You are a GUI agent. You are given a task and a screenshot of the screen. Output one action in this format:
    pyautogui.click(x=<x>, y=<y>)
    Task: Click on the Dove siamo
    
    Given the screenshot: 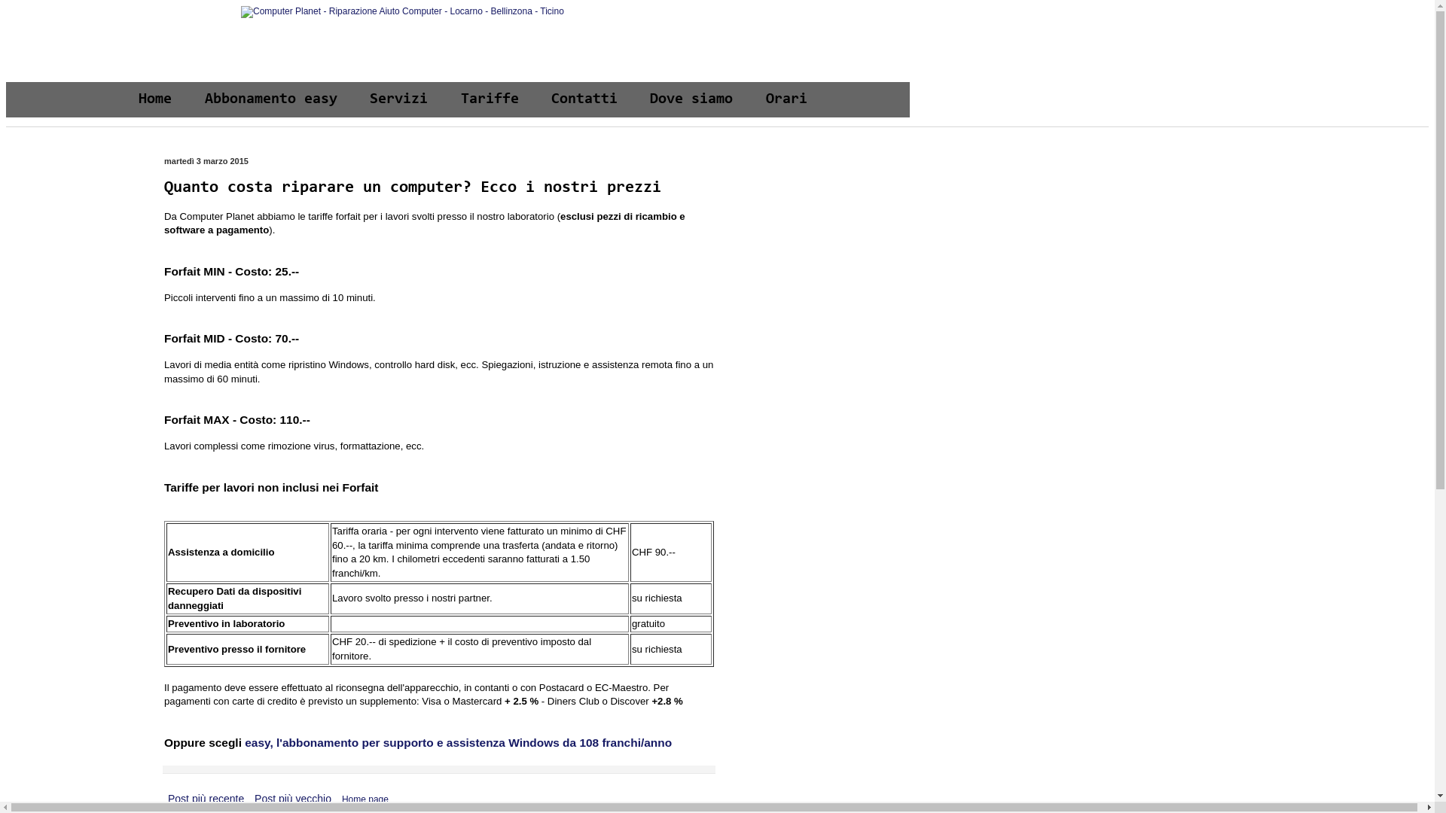 What is the action you would take?
    pyautogui.click(x=691, y=99)
    